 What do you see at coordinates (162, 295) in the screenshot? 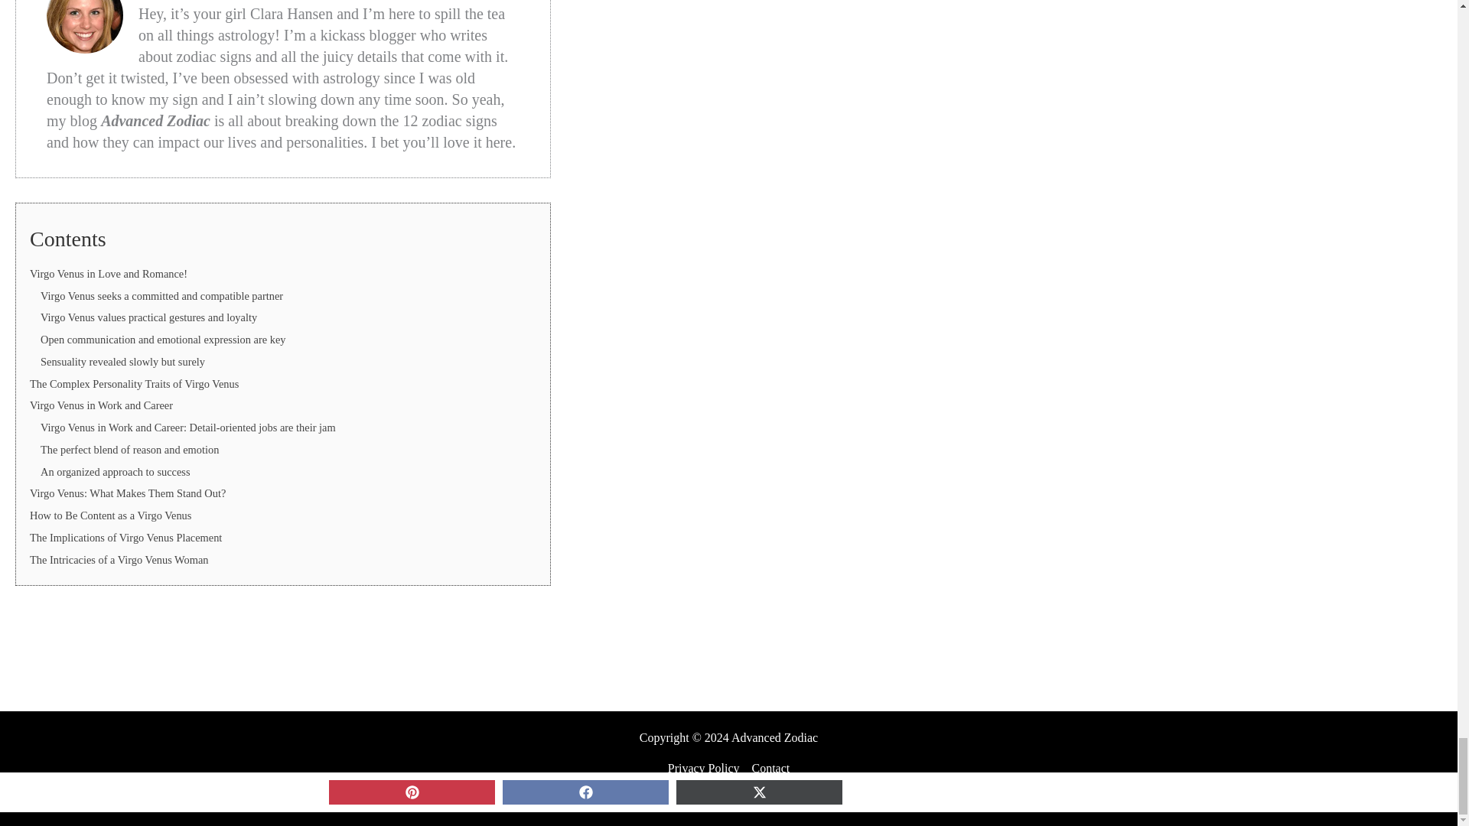
I see `Virgo Venus seeks a committed and compatible partner` at bounding box center [162, 295].